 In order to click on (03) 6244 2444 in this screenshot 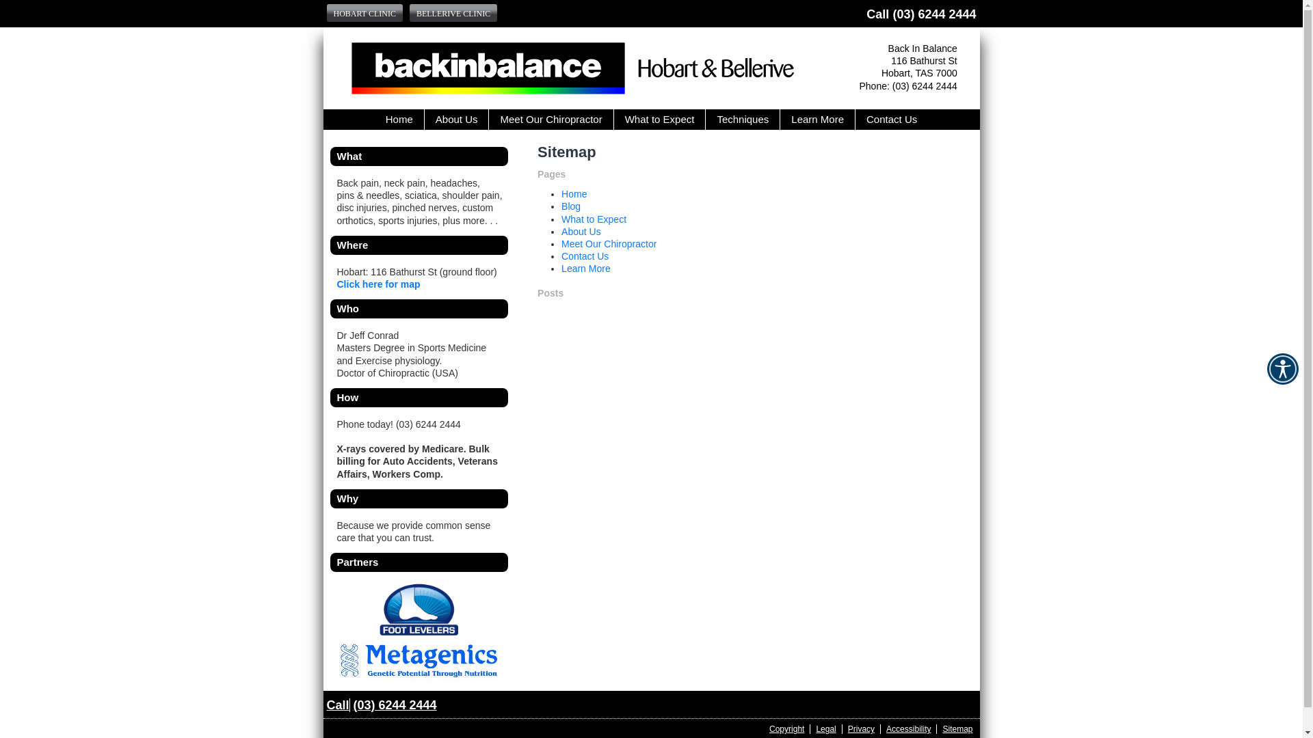, I will do `click(934, 14)`.